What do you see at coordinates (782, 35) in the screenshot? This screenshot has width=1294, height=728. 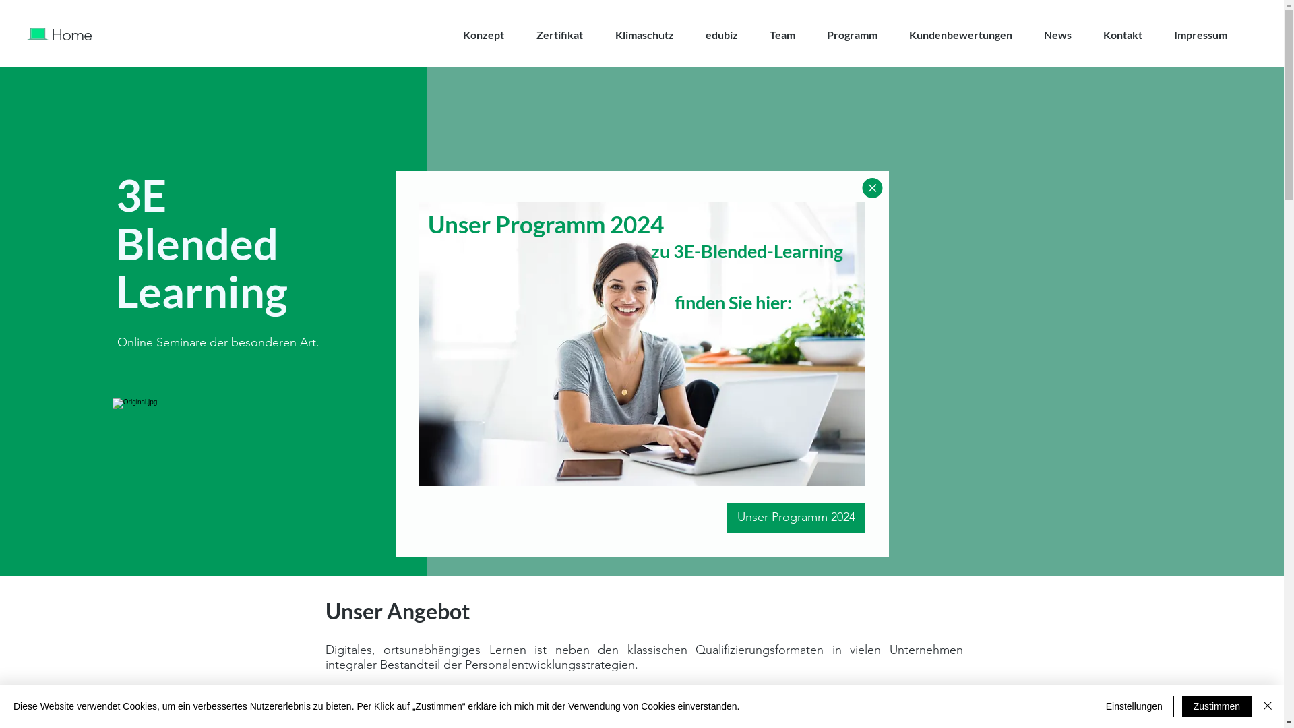 I see `Team` at bounding box center [782, 35].